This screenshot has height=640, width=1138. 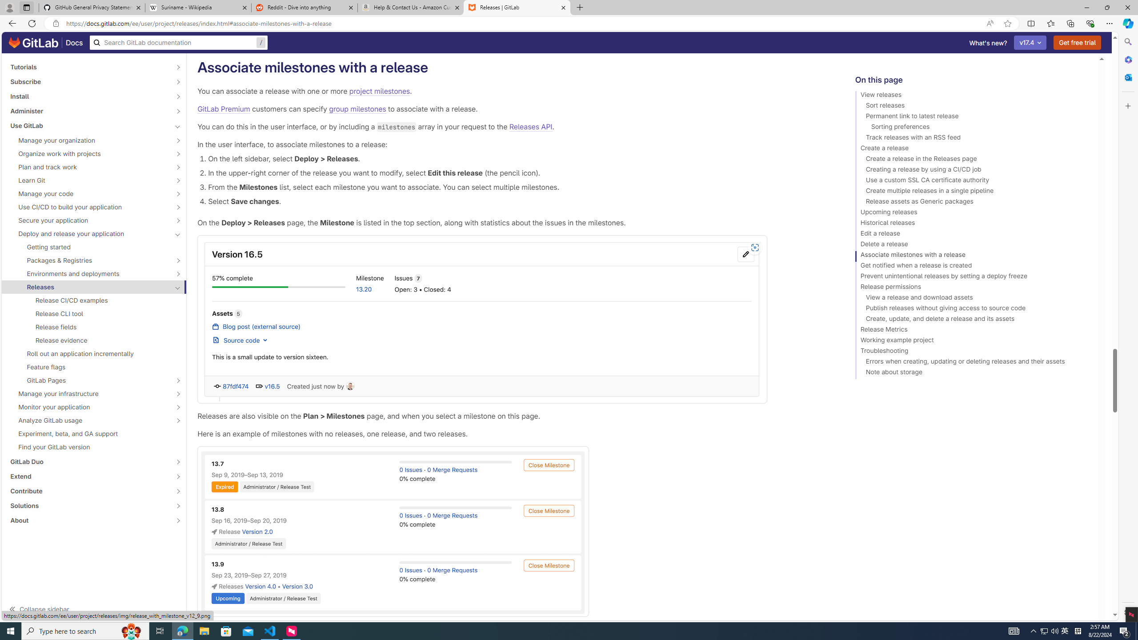 What do you see at coordinates (94, 433) in the screenshot?
I see `Experiment, beta, and GA support` at bounding box center [94, 433].